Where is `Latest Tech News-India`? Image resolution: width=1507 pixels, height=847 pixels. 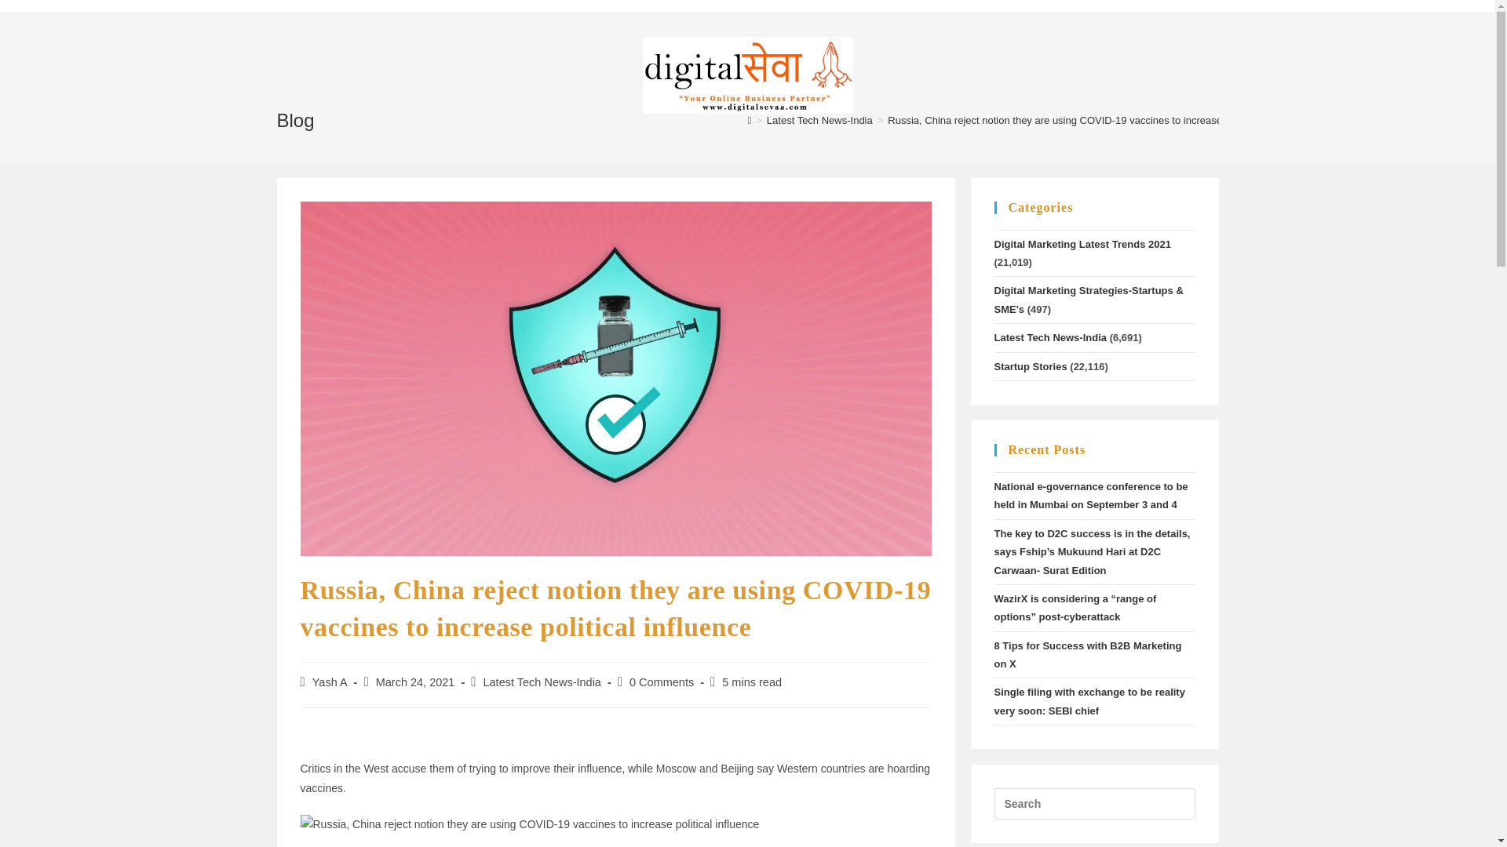 Latest Tech News-India is located at coordinates (541, 682).